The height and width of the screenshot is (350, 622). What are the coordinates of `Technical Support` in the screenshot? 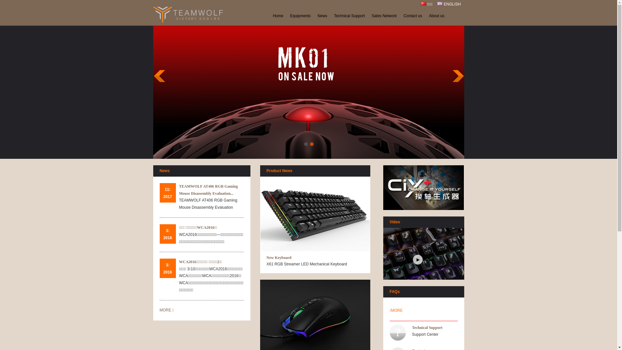 It's located at (349, 16).